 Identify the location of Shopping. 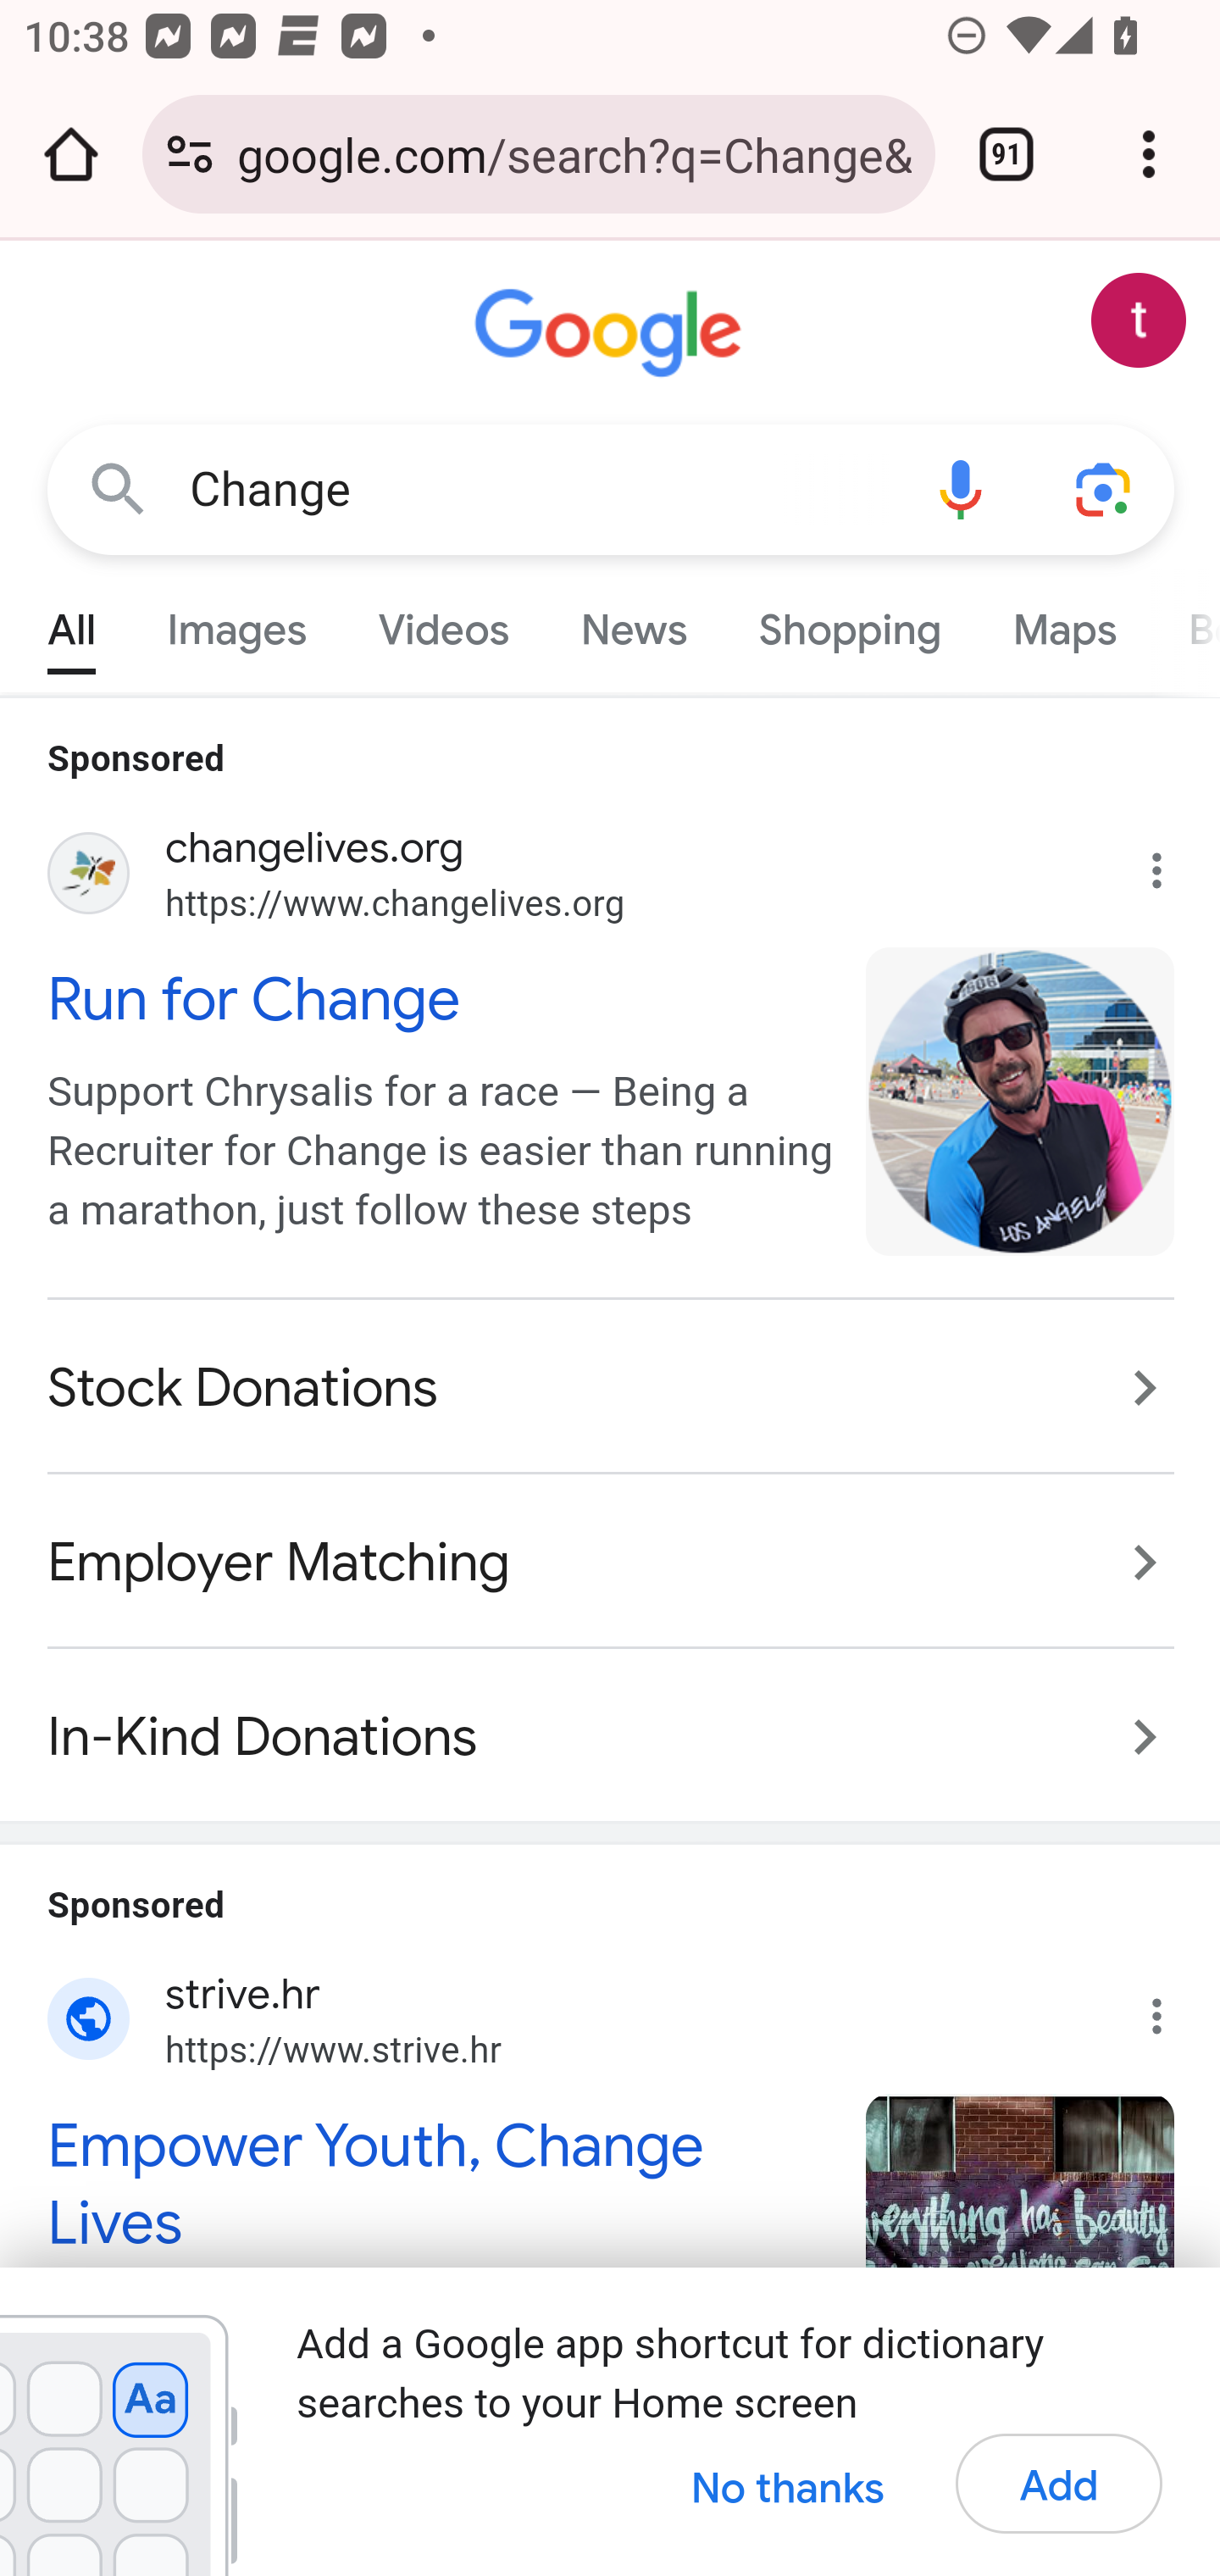
(849, 622).